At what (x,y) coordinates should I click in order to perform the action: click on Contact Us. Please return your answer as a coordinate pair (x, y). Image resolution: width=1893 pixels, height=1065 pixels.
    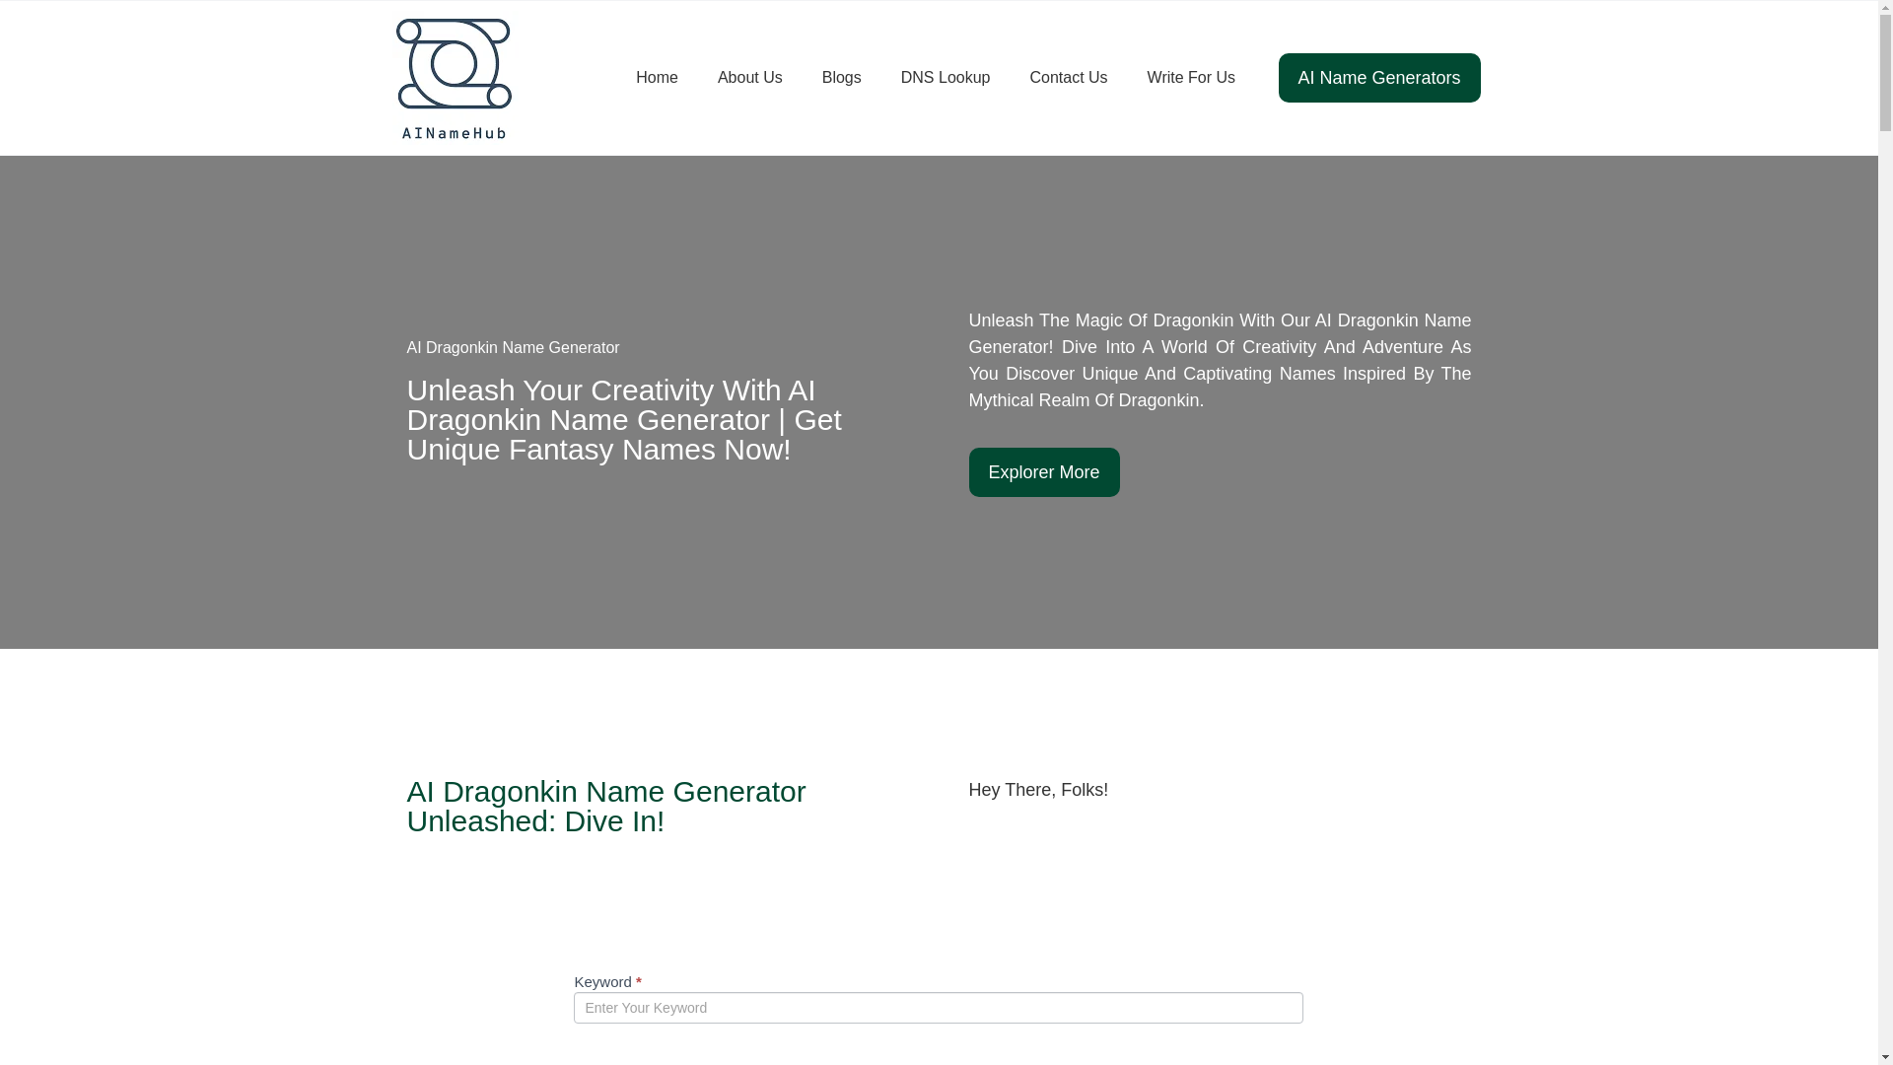
    Looking at the image, I should click on (1067, 77).